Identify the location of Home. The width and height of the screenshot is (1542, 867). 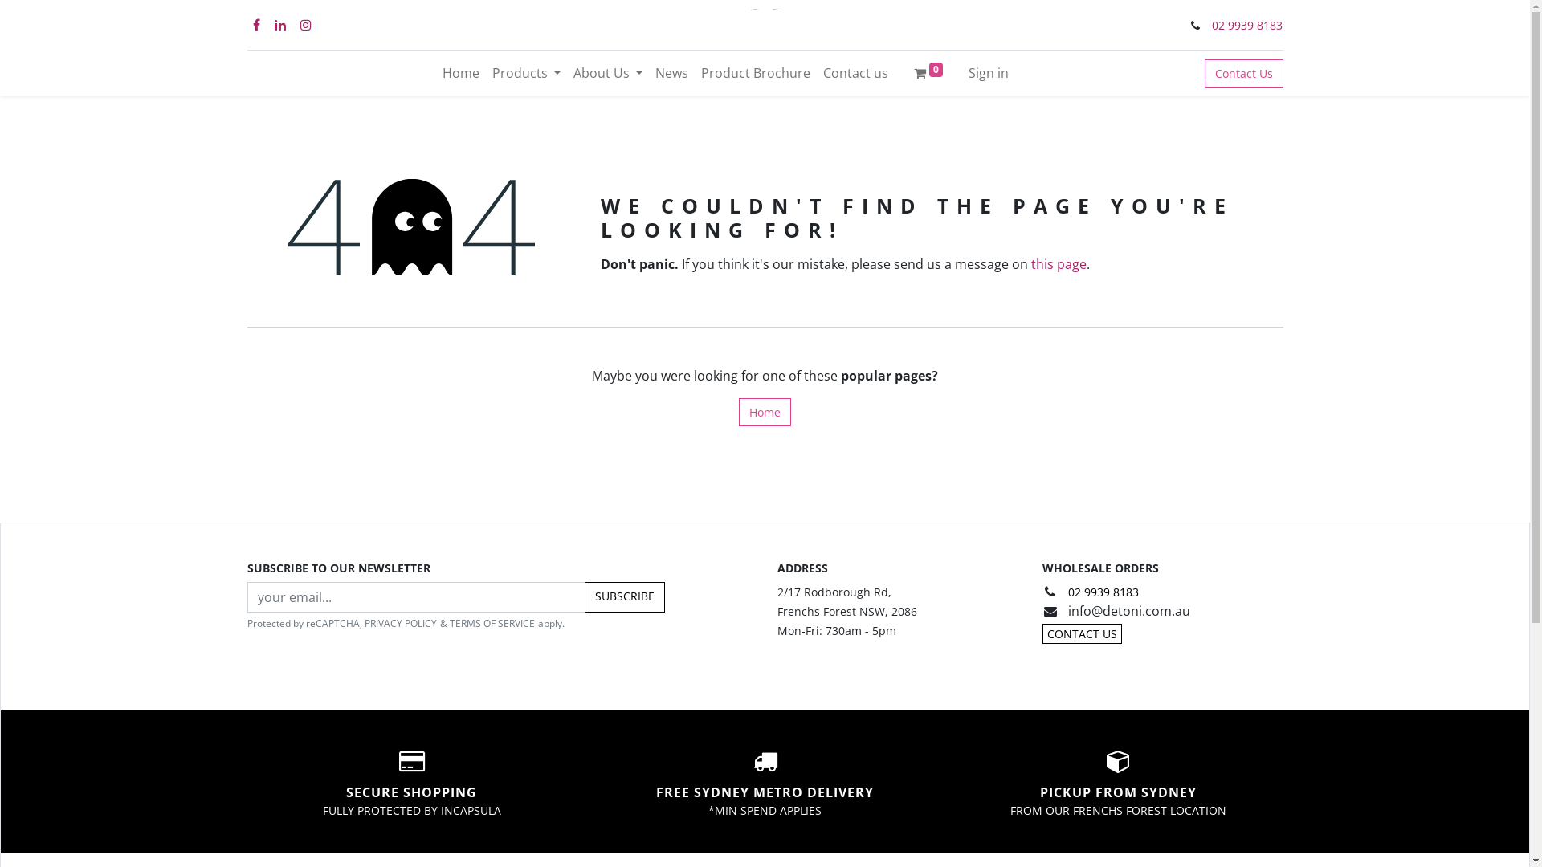
(461, 73).